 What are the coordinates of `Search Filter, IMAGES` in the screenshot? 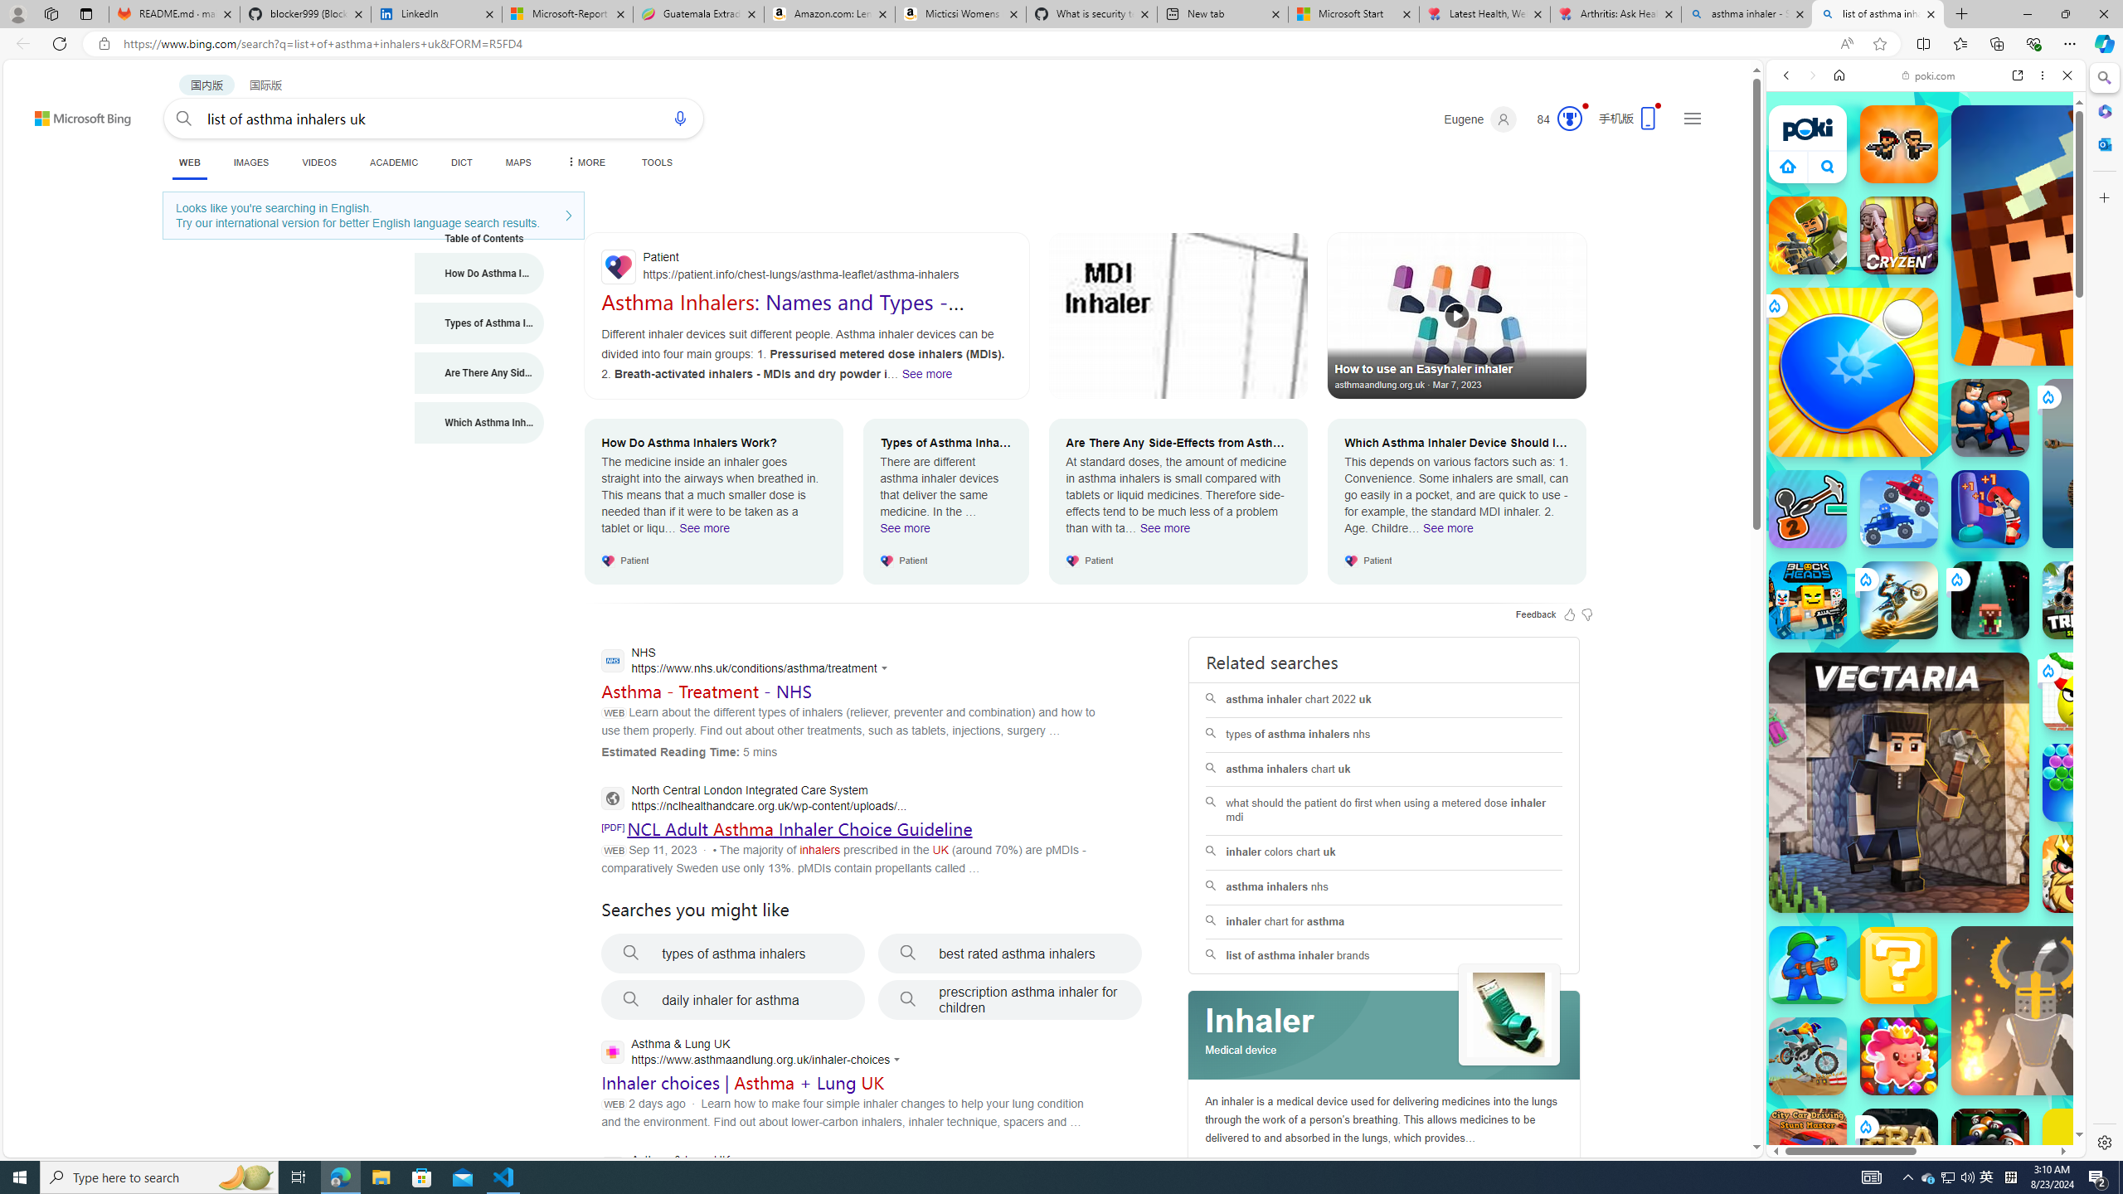 It's located at (1841, 189).